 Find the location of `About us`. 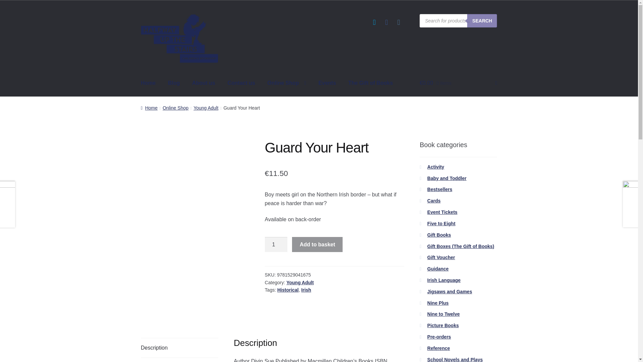

About us is located at coordinates (203, 83).